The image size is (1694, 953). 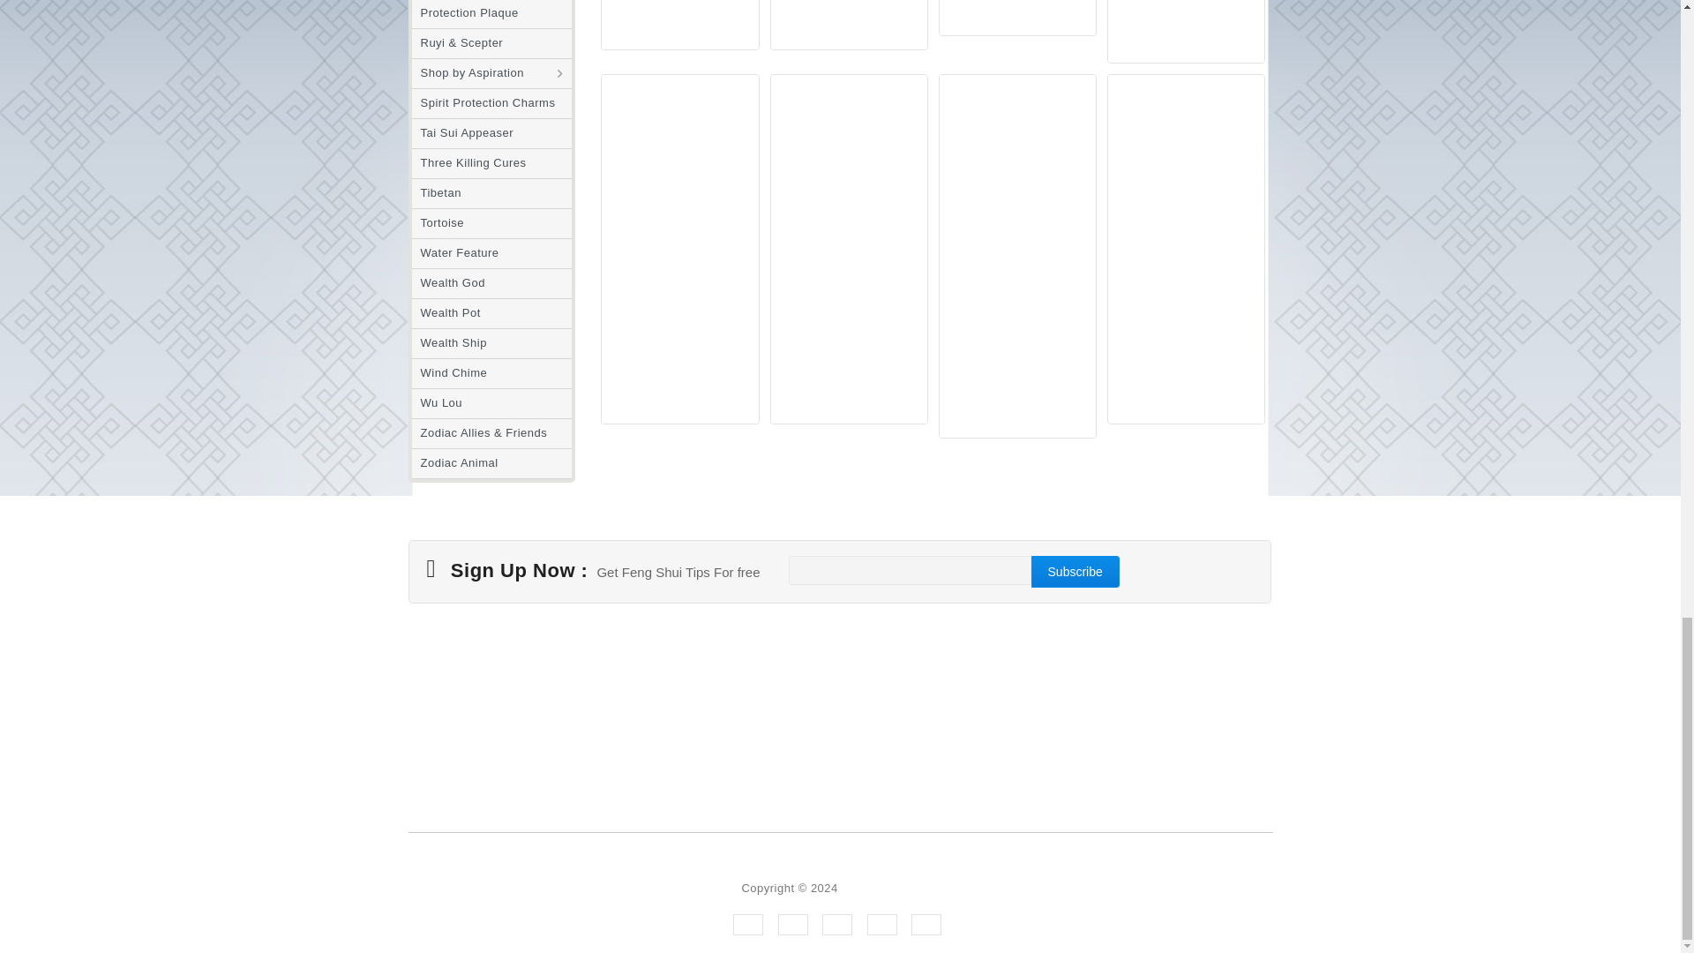 What do you see at coordinates (1076, 572) in the screenshot?
I see `Subscribe` at bounding box center [1076, 572].